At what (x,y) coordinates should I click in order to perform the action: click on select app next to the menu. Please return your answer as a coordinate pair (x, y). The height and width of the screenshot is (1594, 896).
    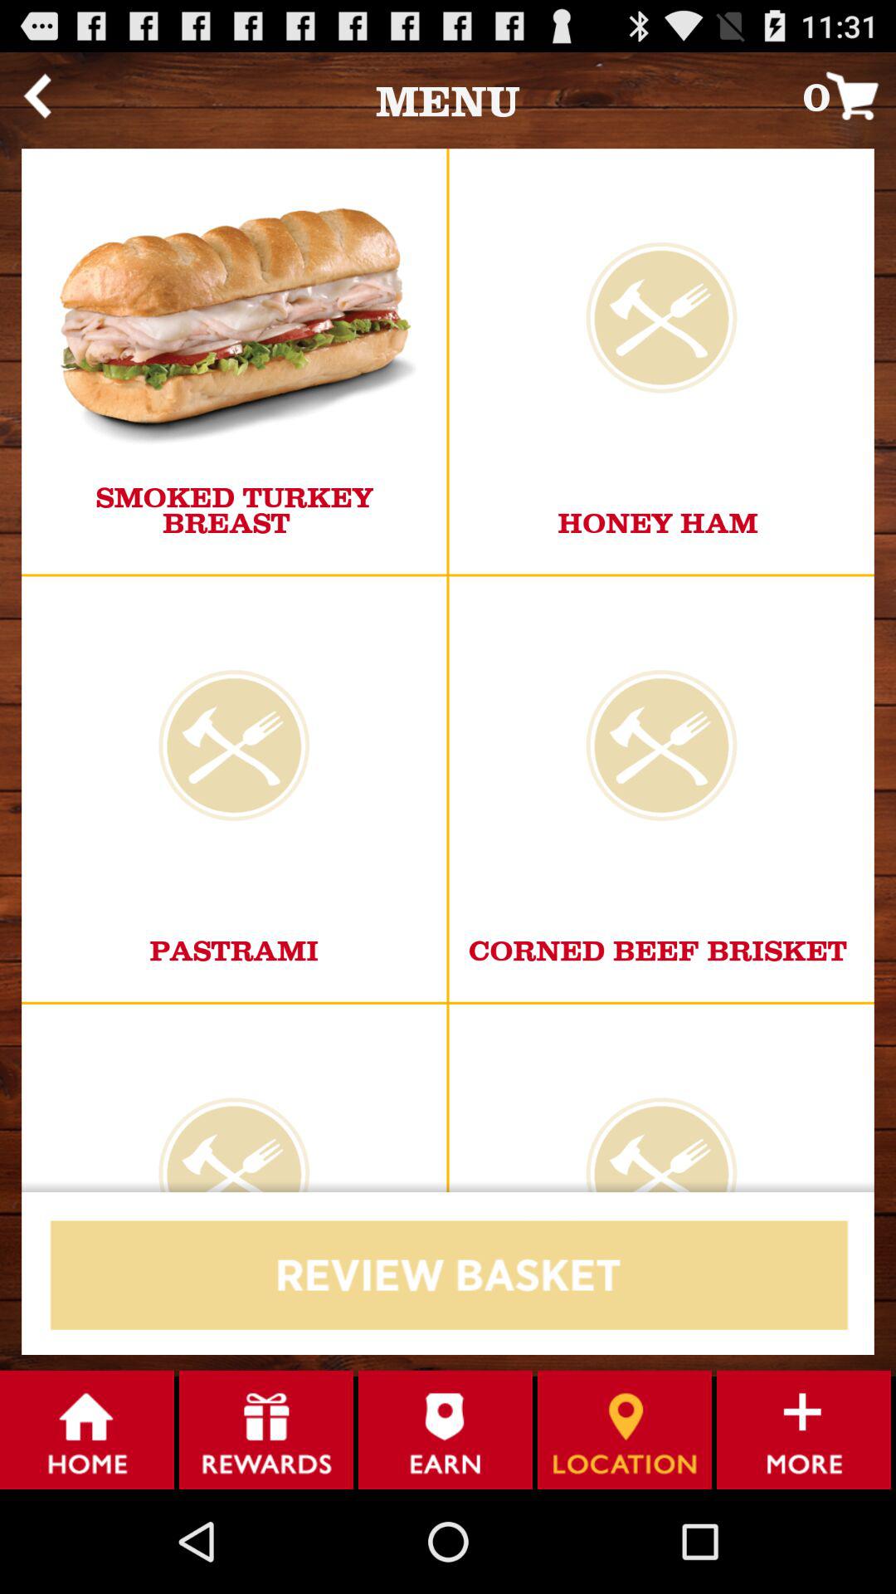
    Looking at the image, I should click on (37, 95).